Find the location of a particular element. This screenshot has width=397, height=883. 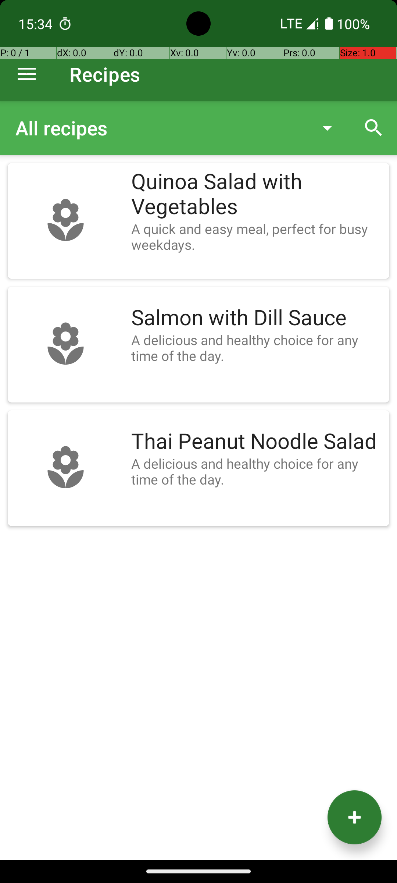

Thai Peanut Noodle Salad is located at coordinates (257, 441).